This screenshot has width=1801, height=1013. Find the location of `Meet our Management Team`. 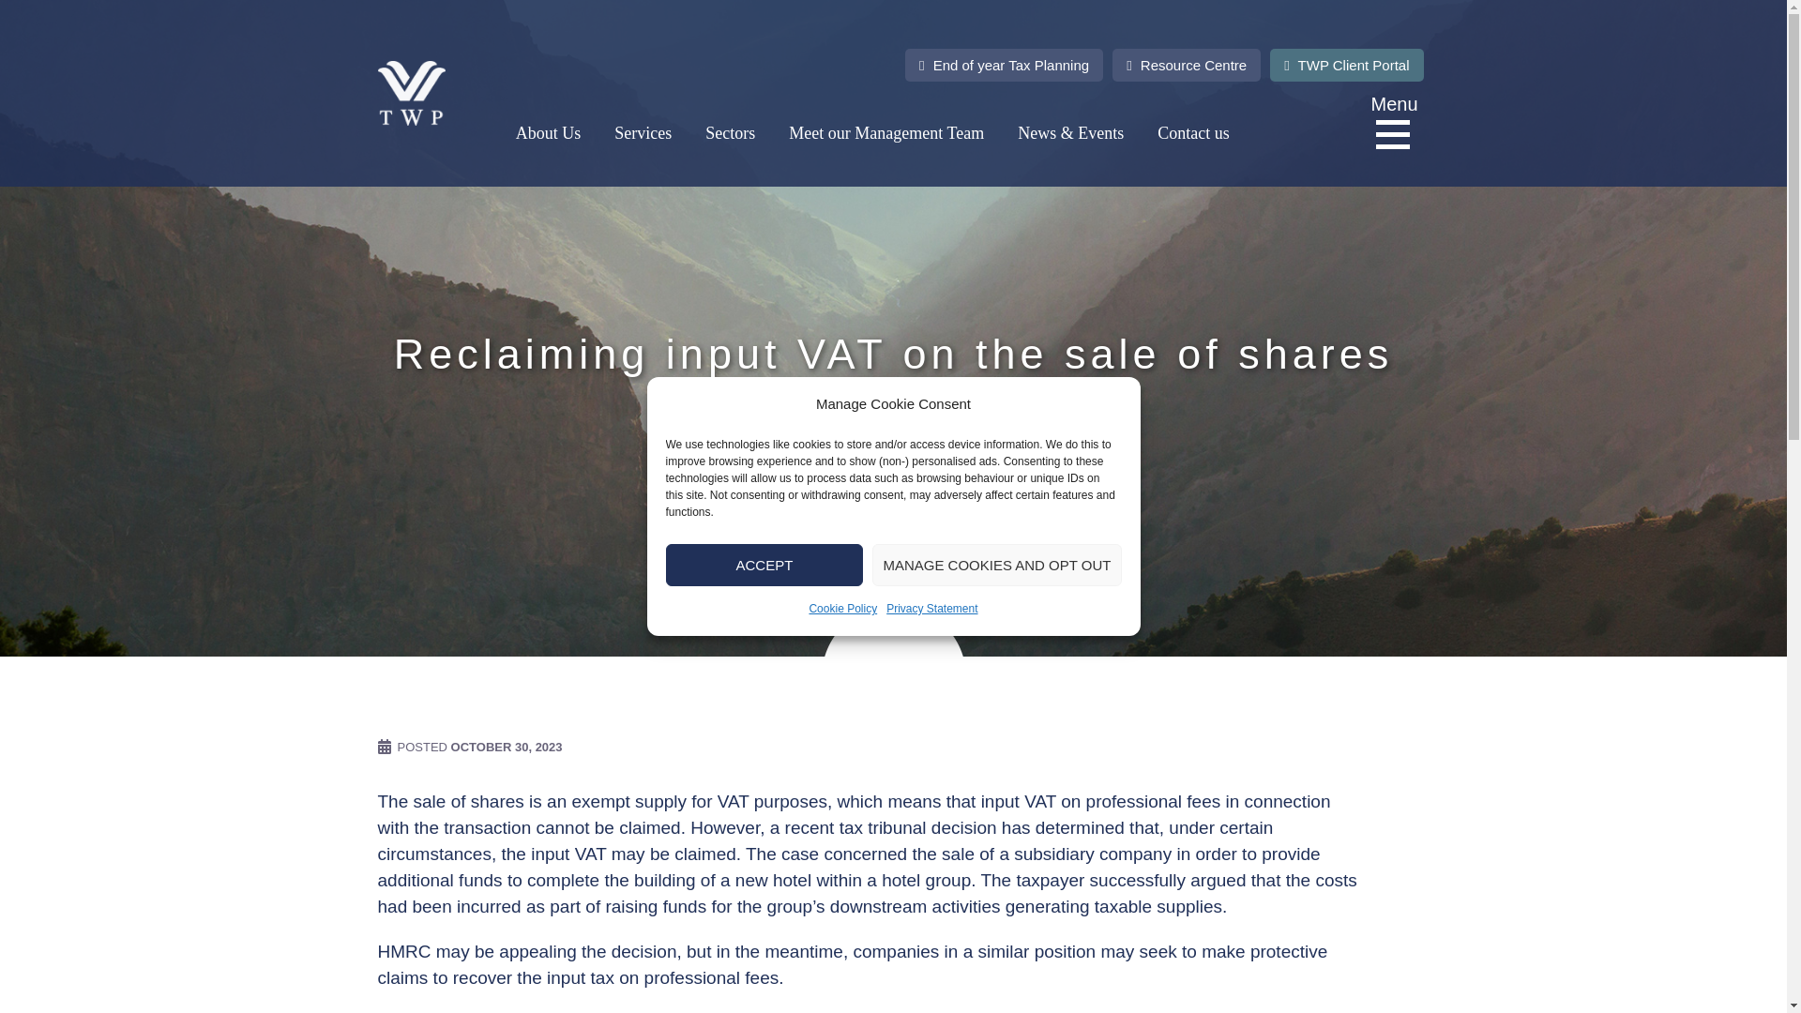

Meet our Management Team is located at coordinates (885, 133).